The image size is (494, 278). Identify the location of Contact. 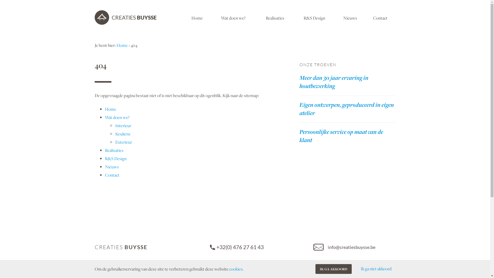
(112, 175).